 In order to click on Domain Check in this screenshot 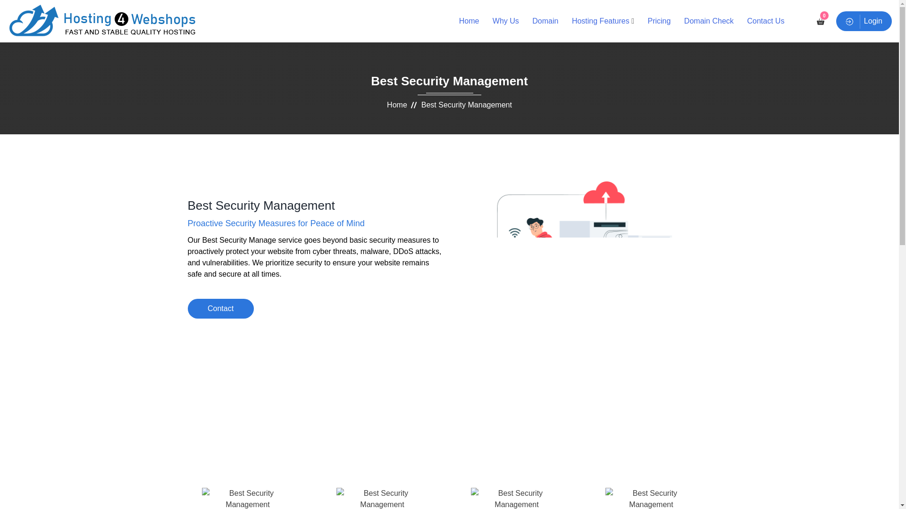, I will do `click(709, 21)`.